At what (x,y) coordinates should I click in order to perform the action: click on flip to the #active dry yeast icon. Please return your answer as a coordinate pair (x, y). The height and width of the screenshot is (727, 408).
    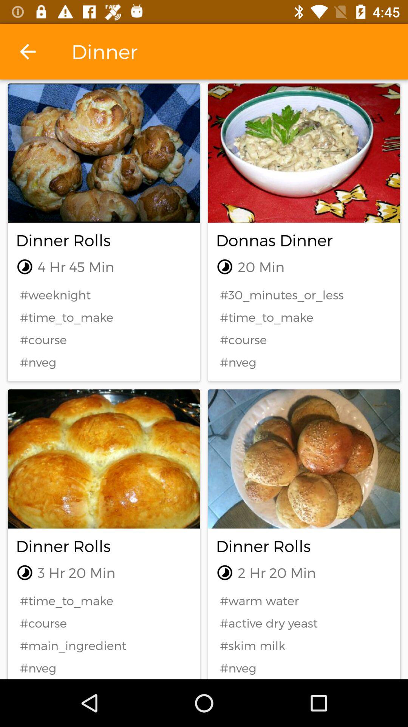
    Looking at the image, I should click on (304, 623).